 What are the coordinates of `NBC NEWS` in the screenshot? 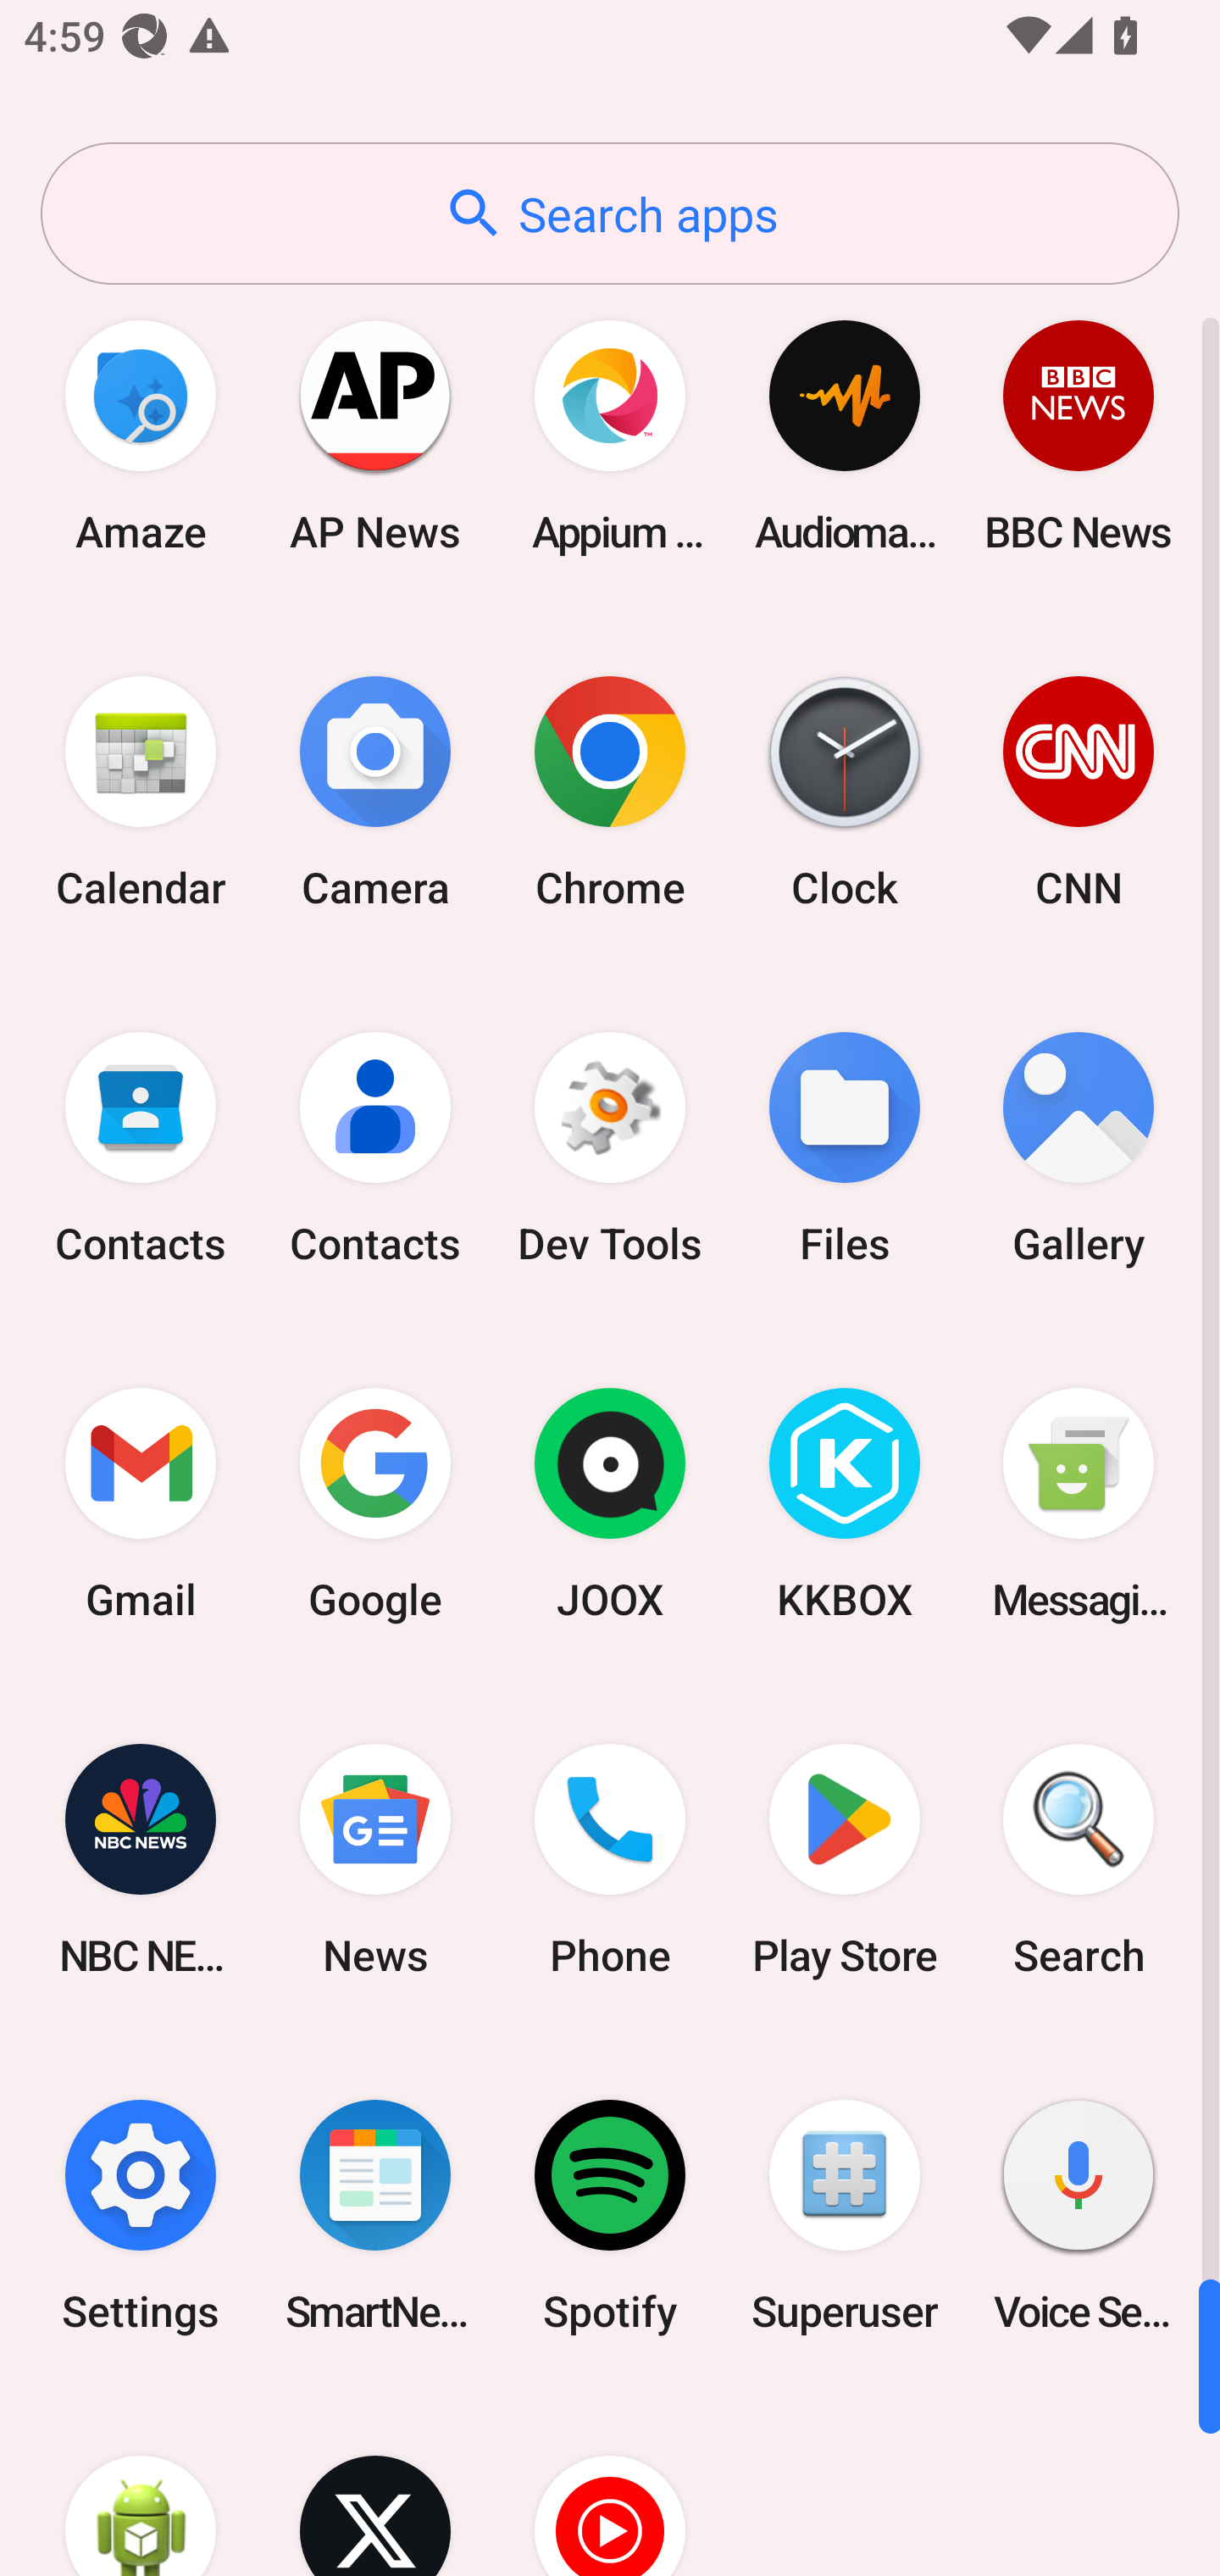 It's located at (141, 1859).